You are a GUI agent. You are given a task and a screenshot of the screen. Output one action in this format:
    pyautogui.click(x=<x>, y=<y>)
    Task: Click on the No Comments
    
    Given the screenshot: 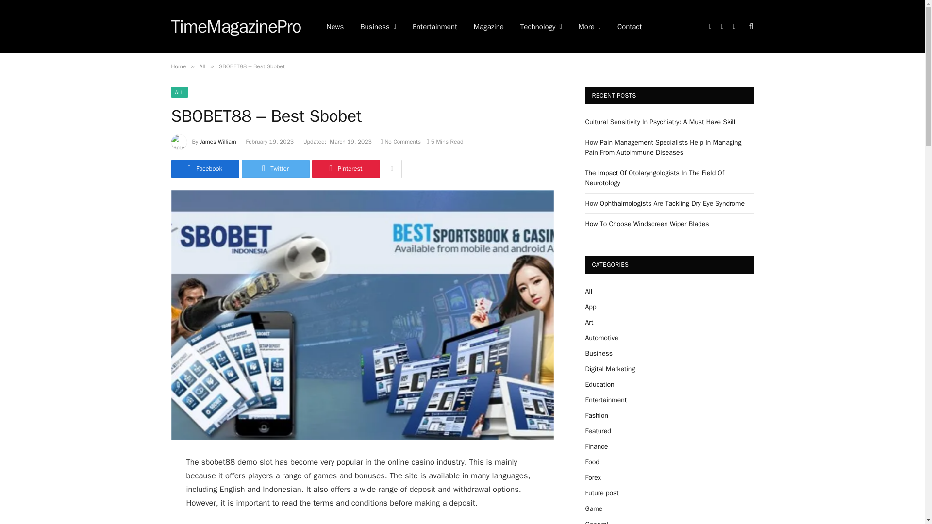 What is the action you would take?
    pyautogui.click(x=400, y=142)
    